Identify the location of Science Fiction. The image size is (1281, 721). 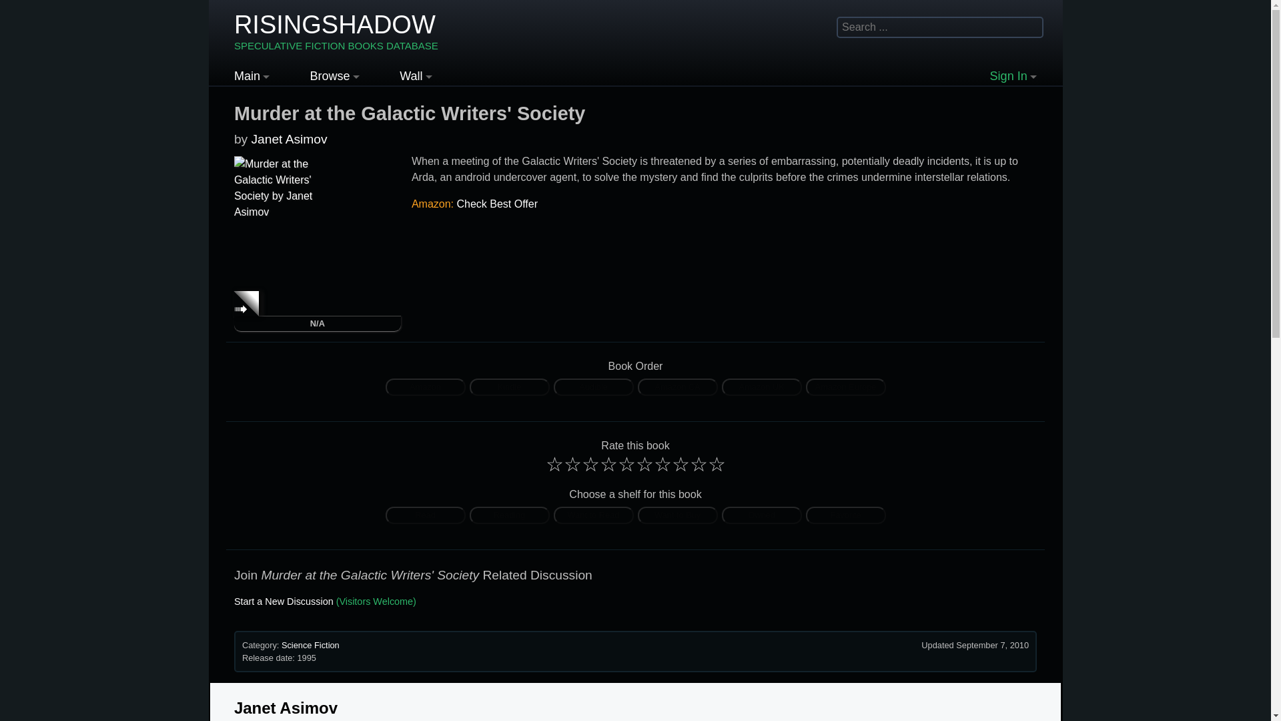
(508, 386).